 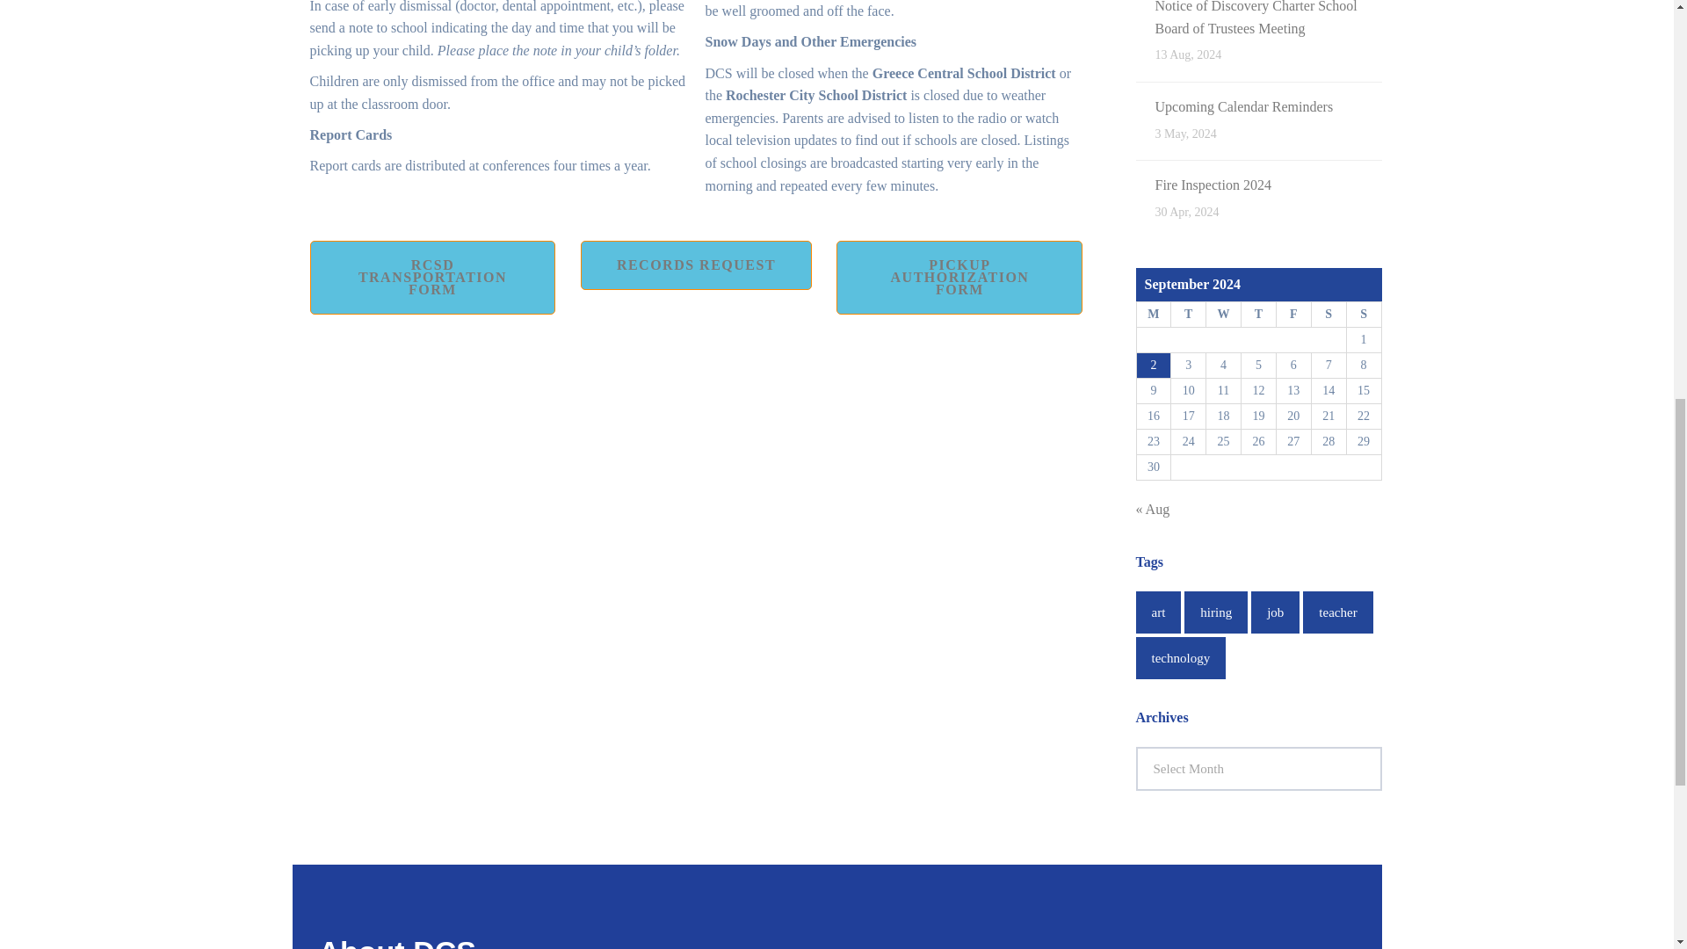 I want to click on Thursday, so click(x=1259, y=315).